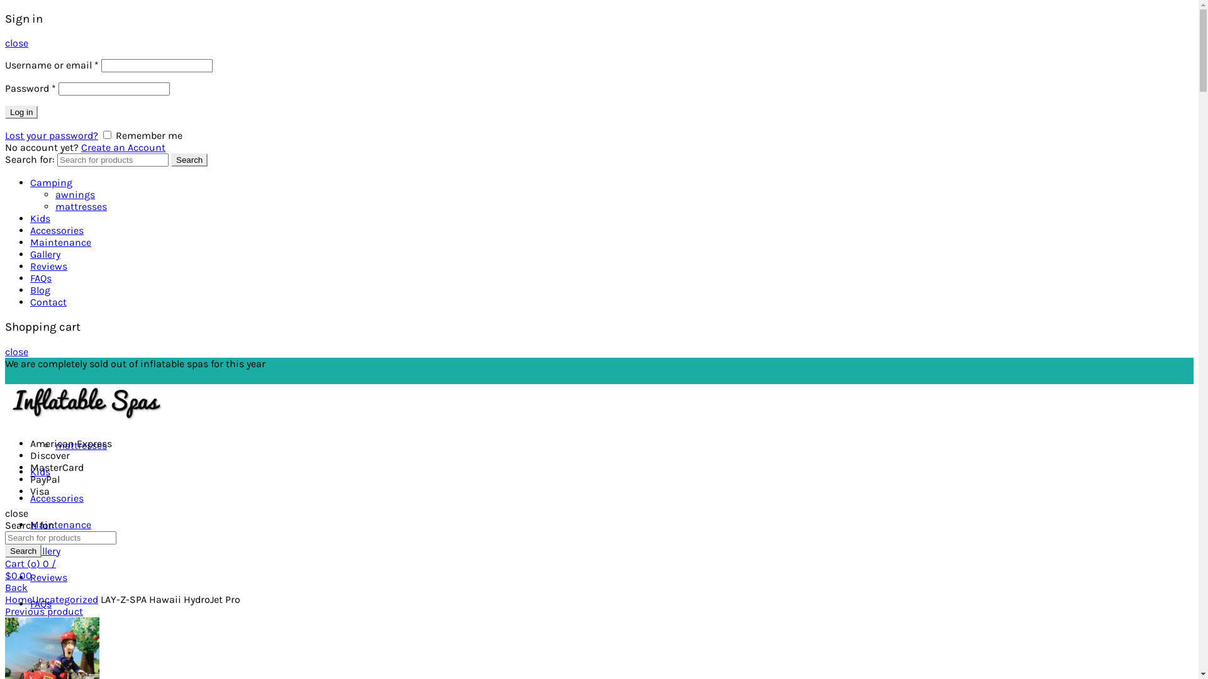 This screenshot has height=679, width=1208. Describe the element at coordinates (60, 524) in the screenshot. I see `Maintenance` at that location.